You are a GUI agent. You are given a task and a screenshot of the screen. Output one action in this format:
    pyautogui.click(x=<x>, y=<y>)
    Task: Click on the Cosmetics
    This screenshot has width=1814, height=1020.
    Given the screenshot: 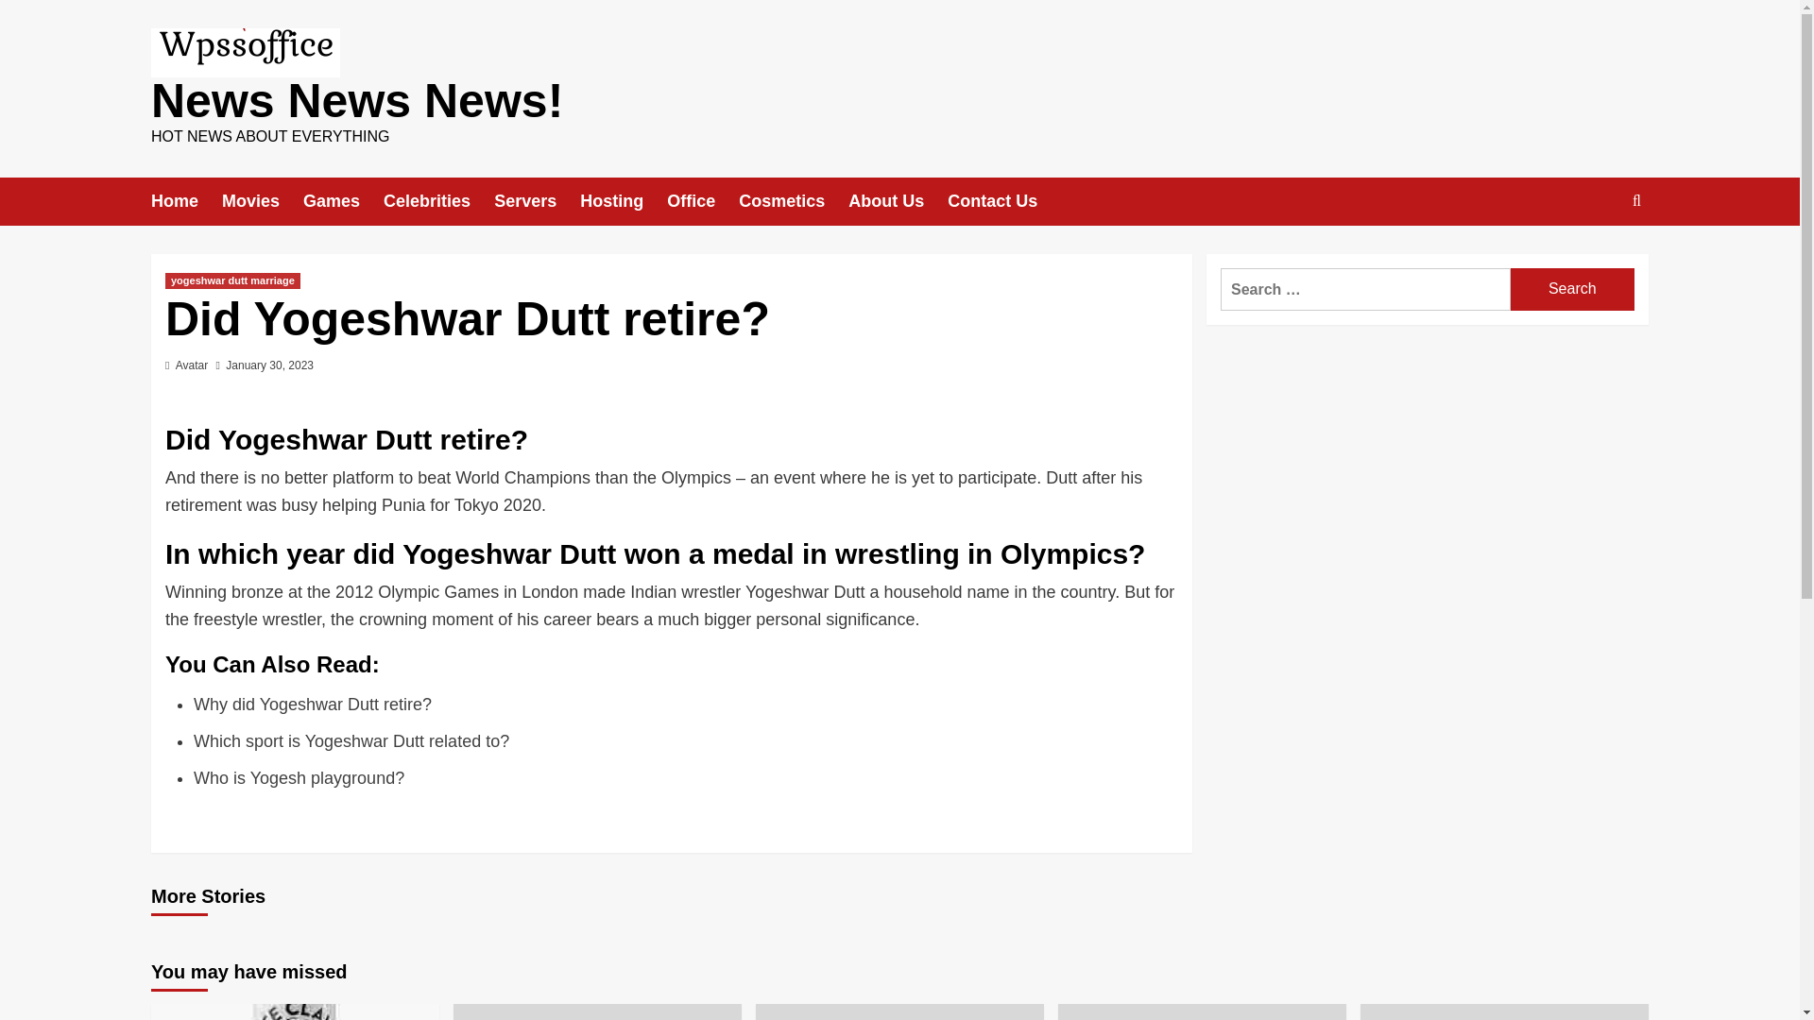 What is the action you would take?
    pyautogui.click(x=794, y=200)
    